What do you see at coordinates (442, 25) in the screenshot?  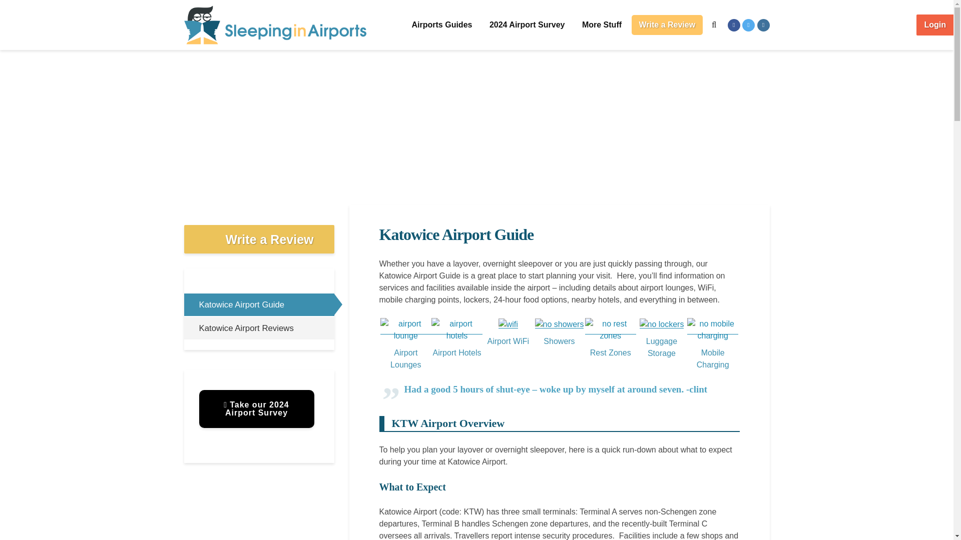 I see `Airports Guides` at bounding box center [442, 25].